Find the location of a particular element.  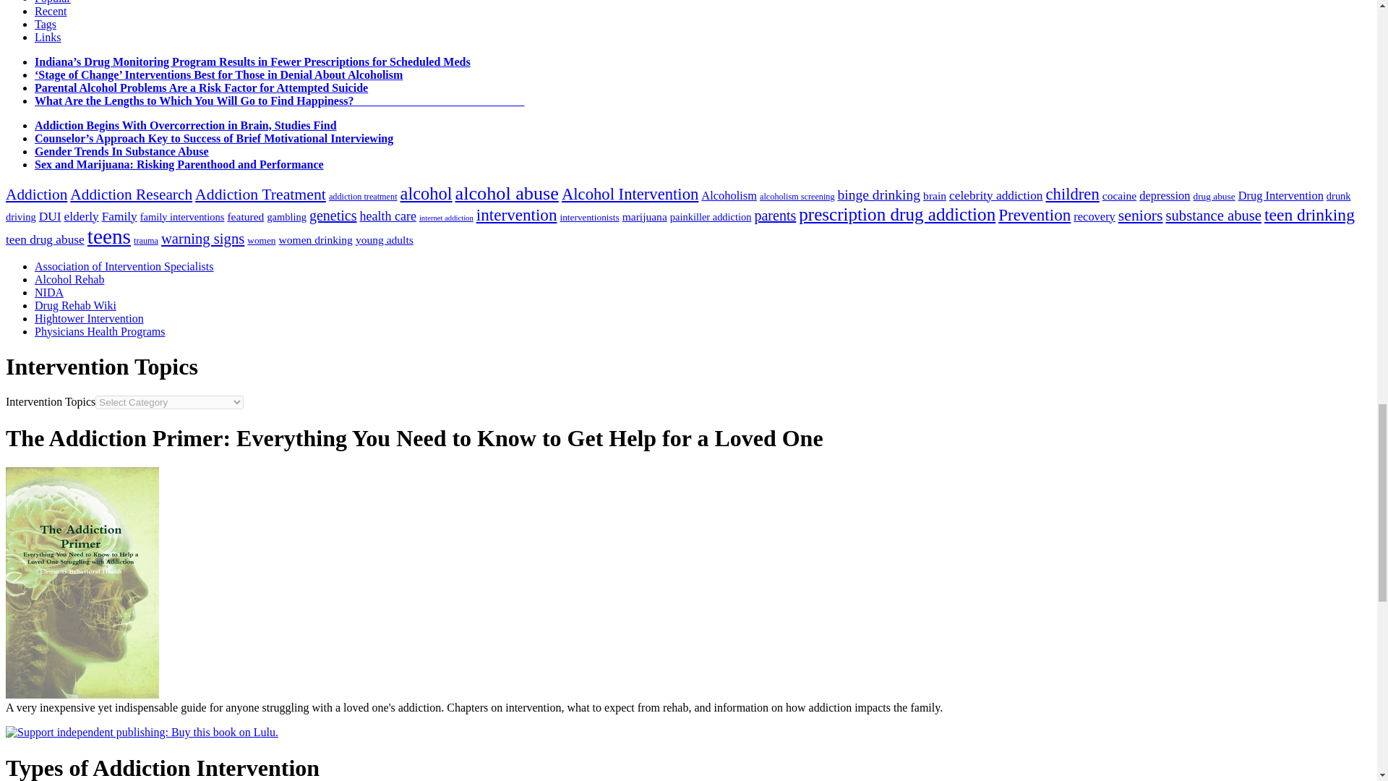

board certified  interventionists is located at coordinates (124, 266).